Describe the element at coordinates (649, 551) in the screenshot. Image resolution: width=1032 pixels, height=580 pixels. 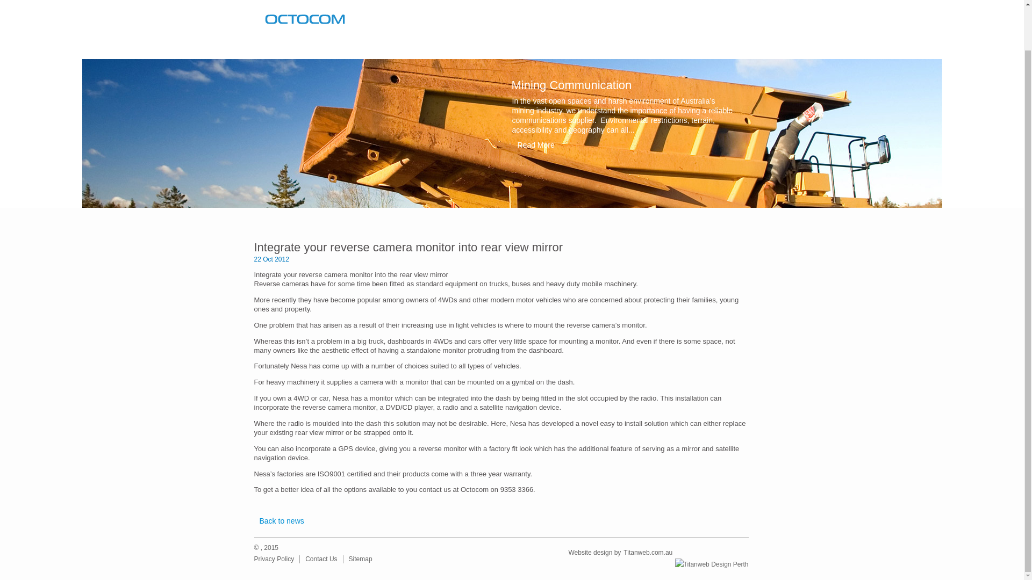
I see `Titanweb Design Perth ` at that location.